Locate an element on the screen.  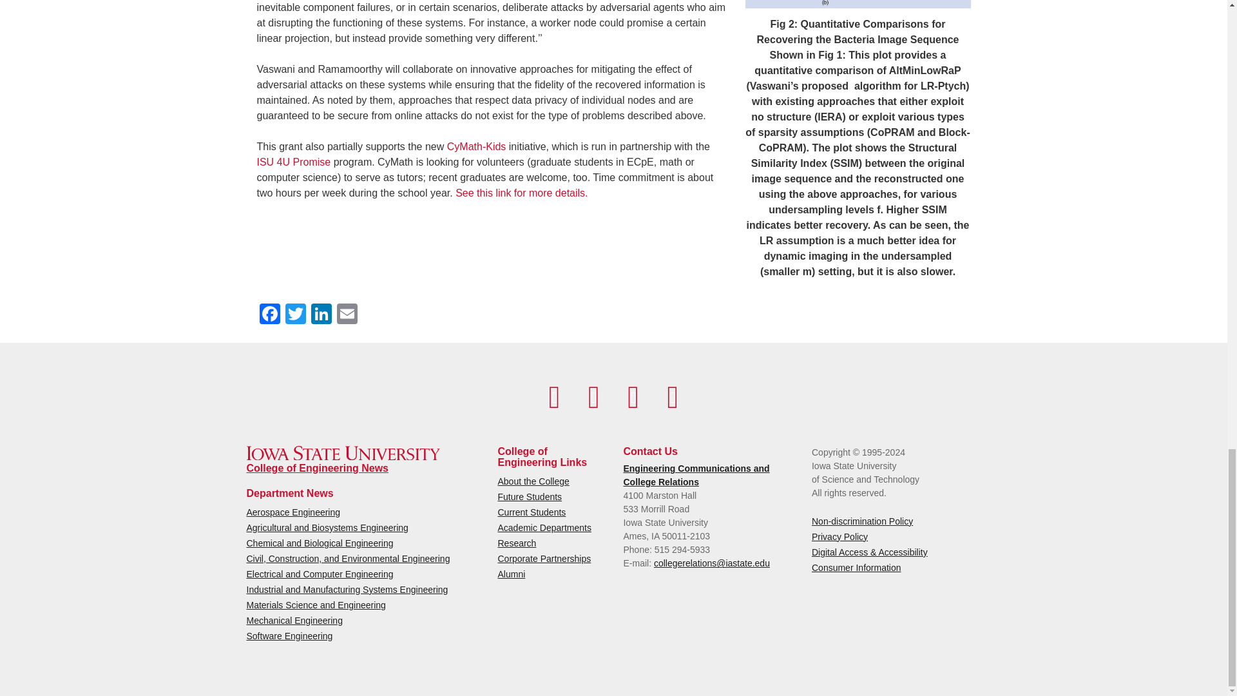
Email is located at coordinates (347, 314).